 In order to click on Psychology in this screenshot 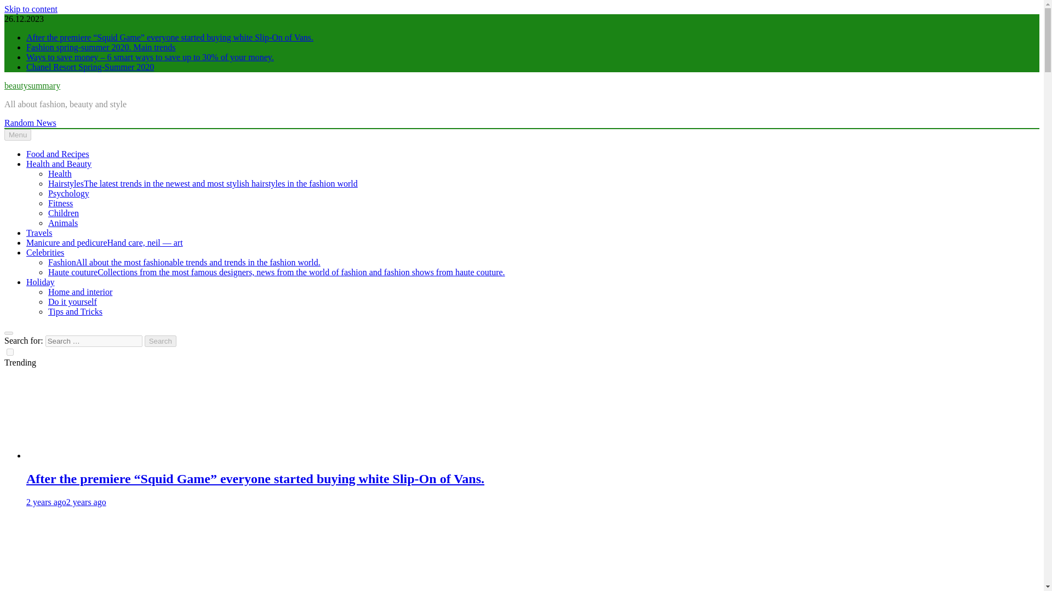, I will do `click(69, 193)`.